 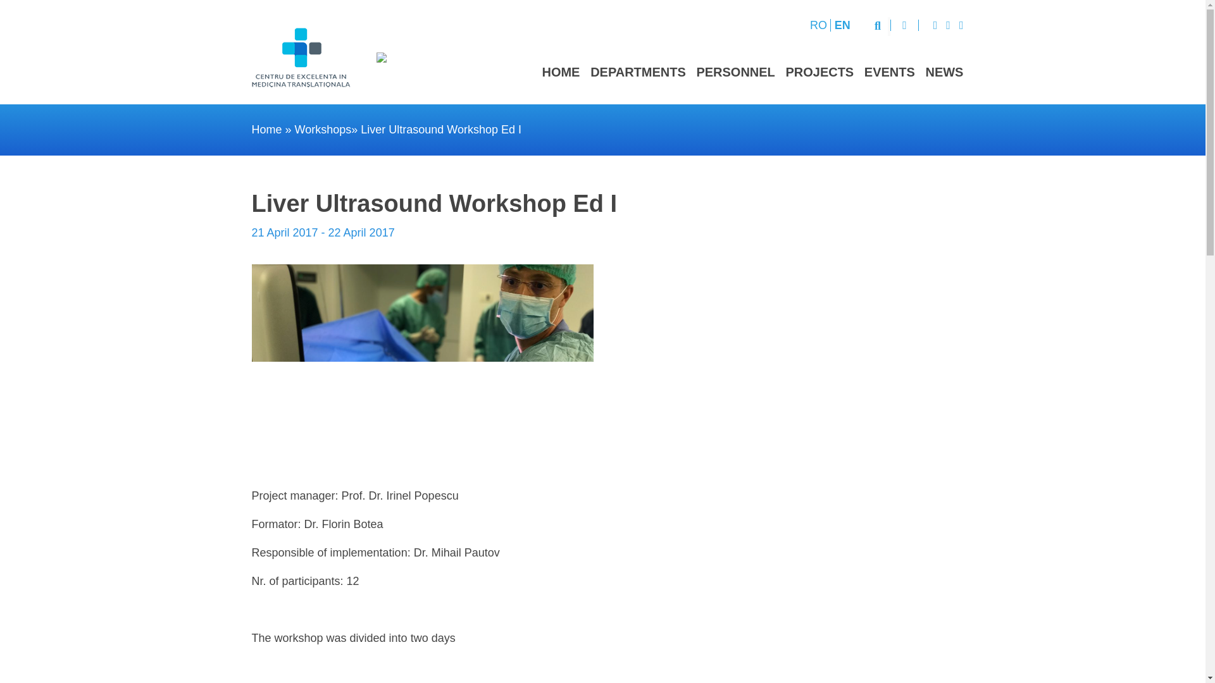 I want to click on Home, so click(x=266, y=129).